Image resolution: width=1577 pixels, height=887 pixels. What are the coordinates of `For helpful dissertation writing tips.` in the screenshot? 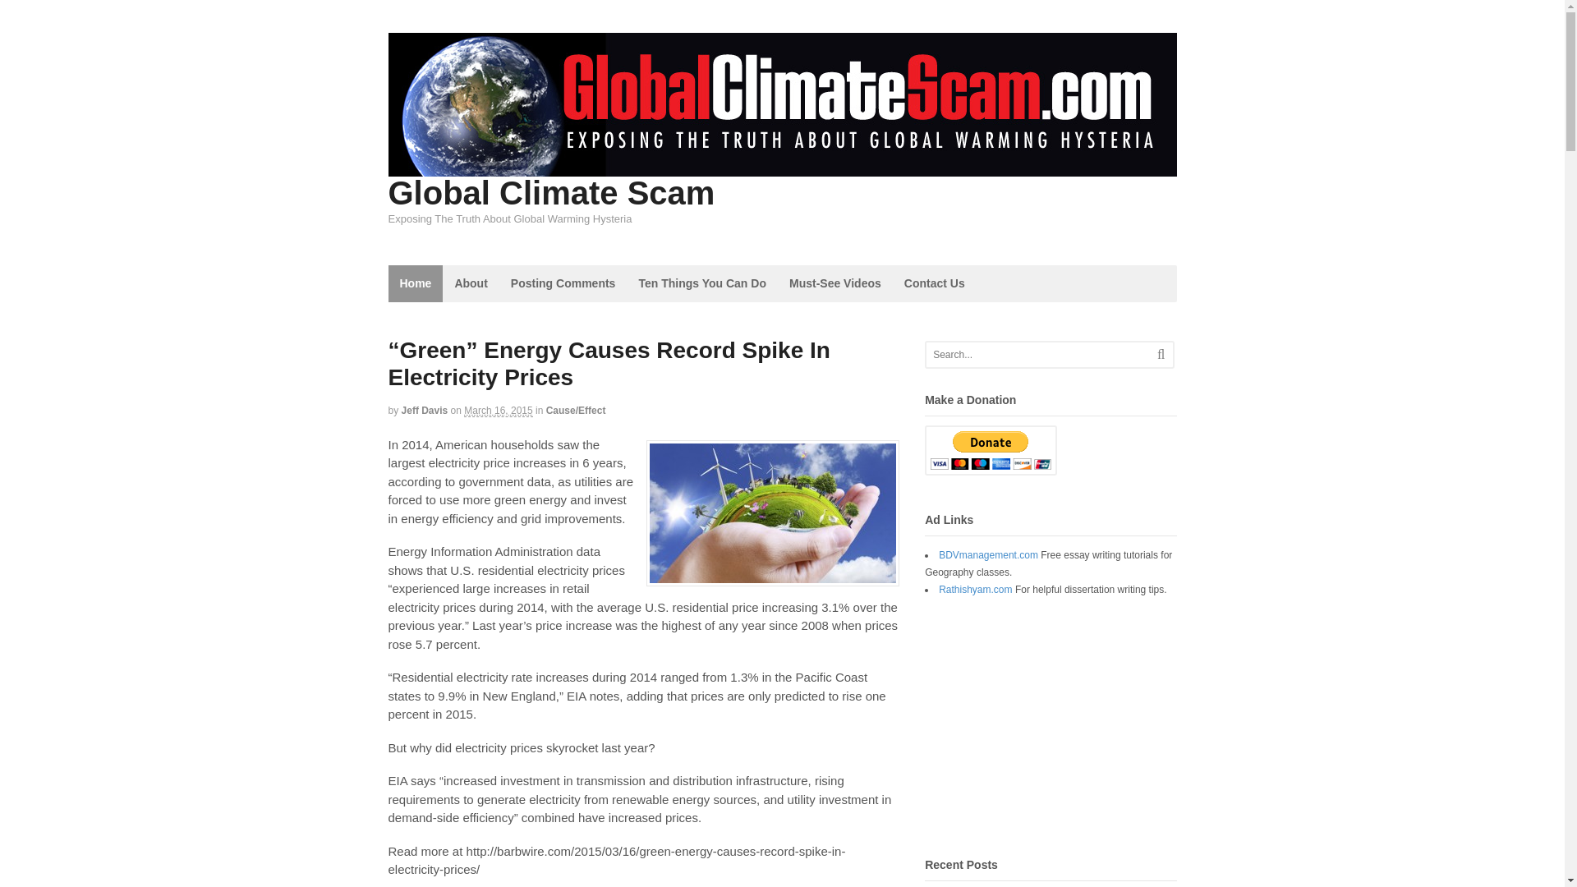 It's located at (975, 589).